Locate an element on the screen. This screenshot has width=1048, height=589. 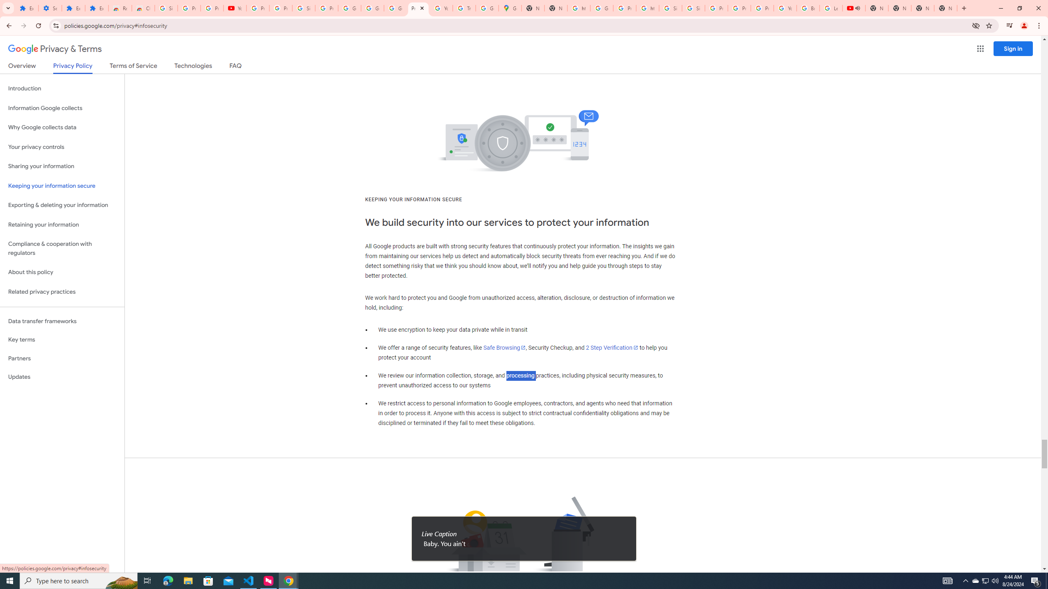
Extensions is located at coordinates (27, 8).